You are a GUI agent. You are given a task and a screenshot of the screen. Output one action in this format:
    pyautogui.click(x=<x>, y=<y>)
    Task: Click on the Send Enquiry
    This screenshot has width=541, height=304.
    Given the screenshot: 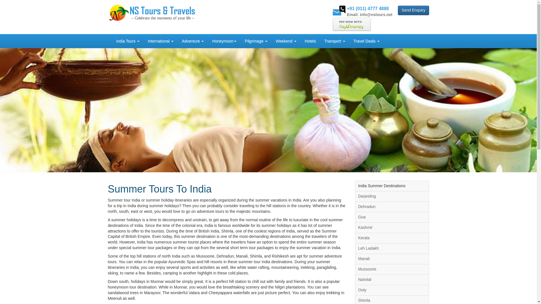 What is the action you would take?
    pyautogui.click(x=413, y=10)
    